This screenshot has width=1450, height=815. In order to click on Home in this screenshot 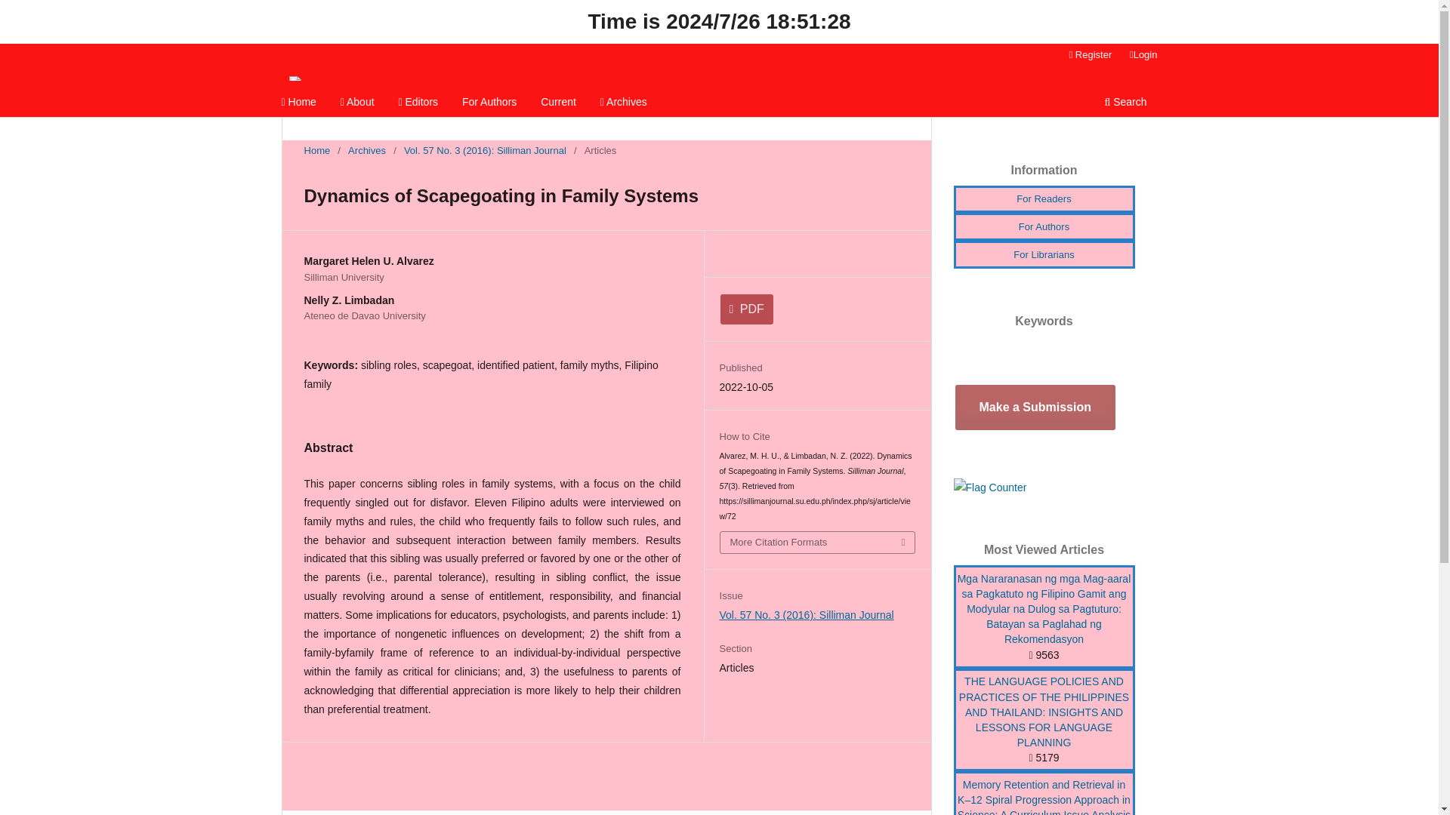, I will do `click(316, 151)`.